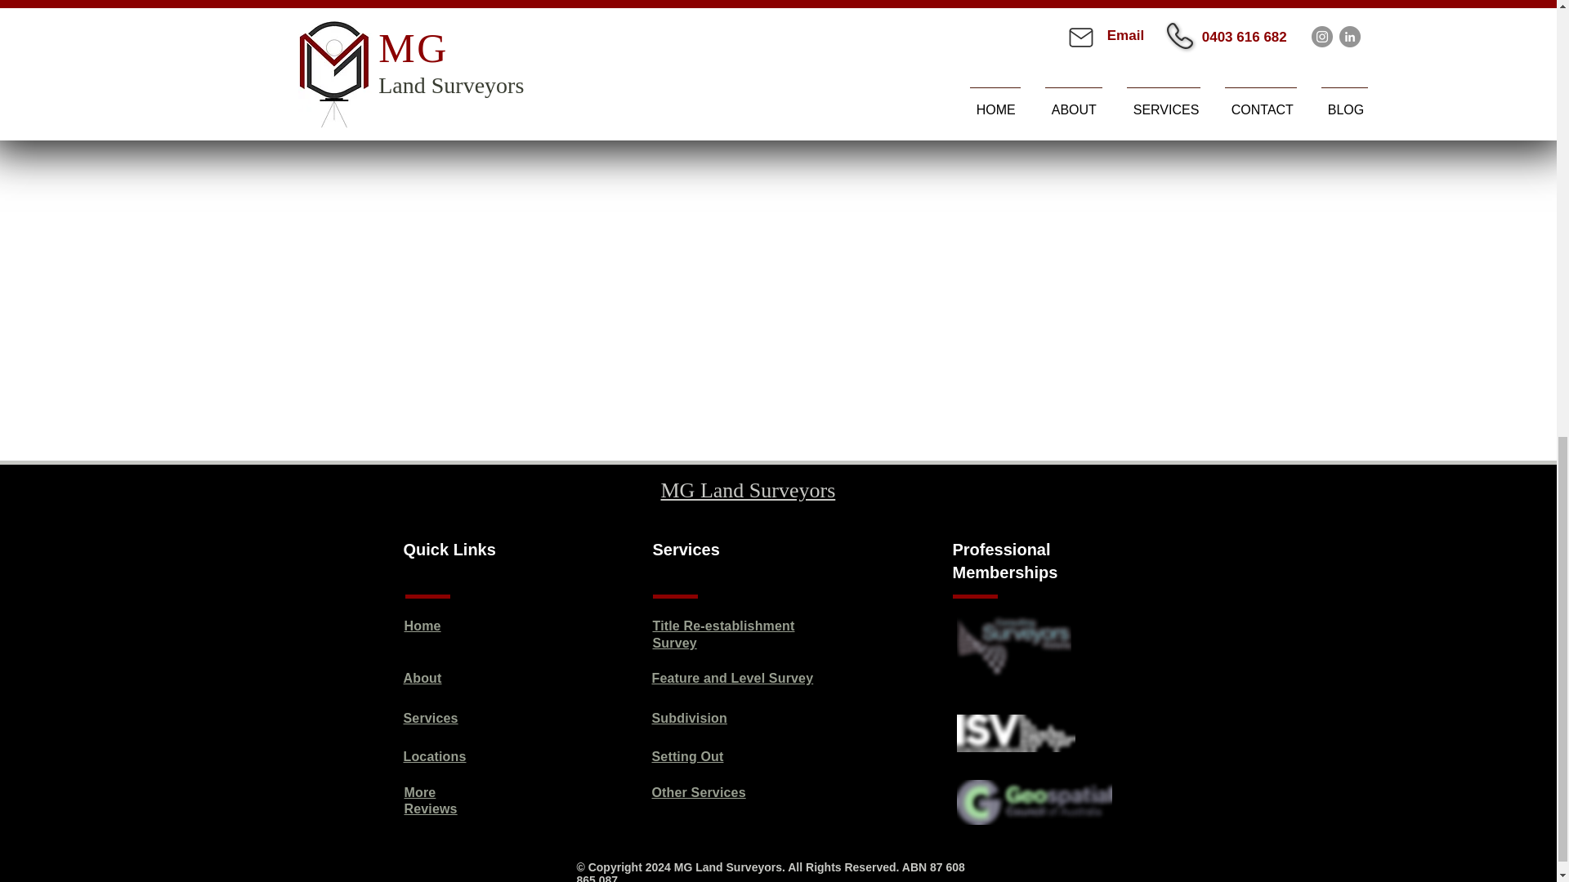 The image size is (1569, 882). I want to click on Setting Out, so click(688, 756).